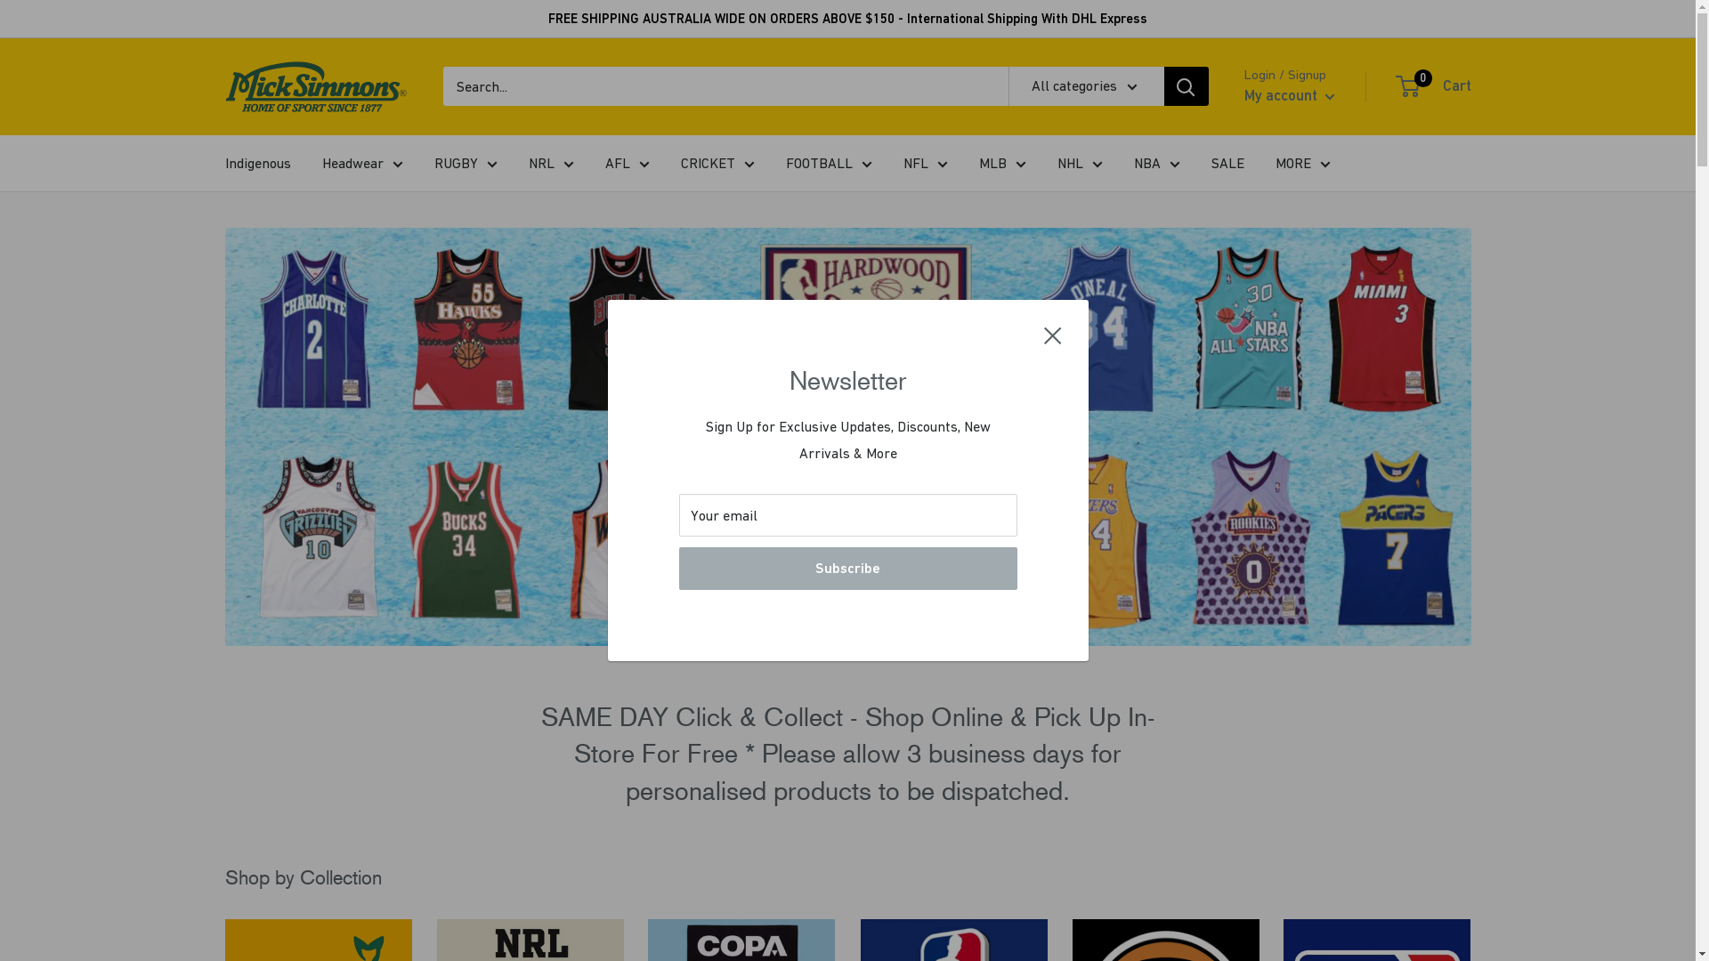  Describe the element at coordinates (1227, 164) in the screenshot. I see `SALE` at that location.